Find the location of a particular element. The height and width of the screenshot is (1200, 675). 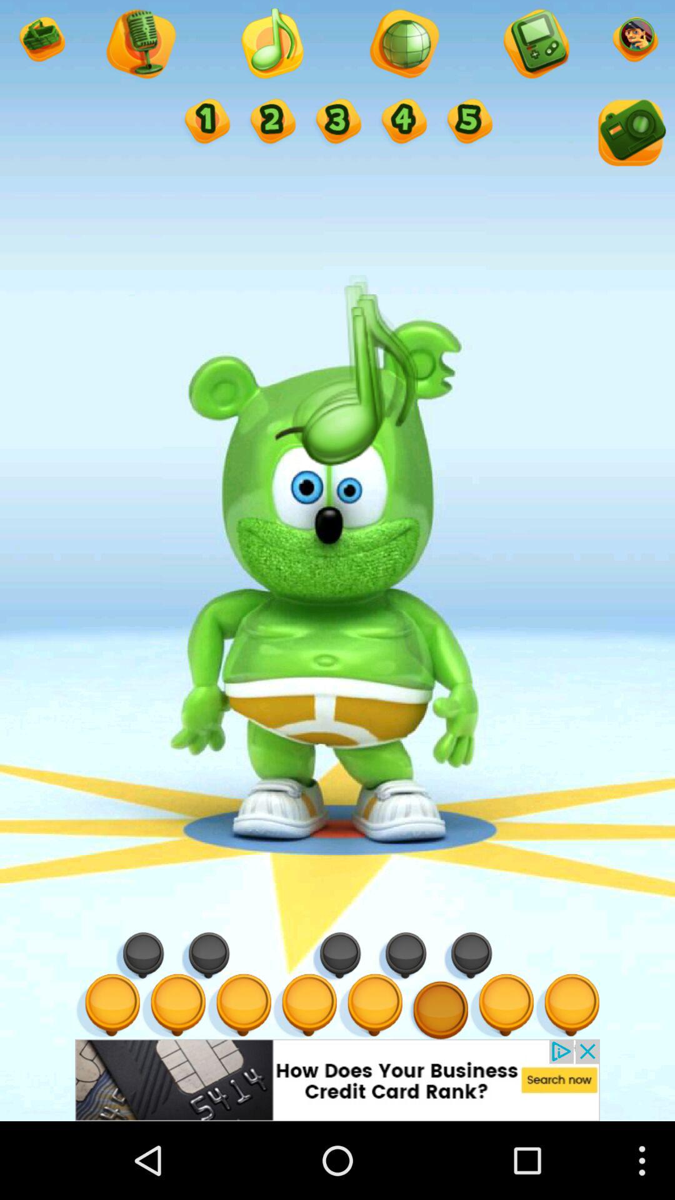

select option is located at coordinates (41, 41).